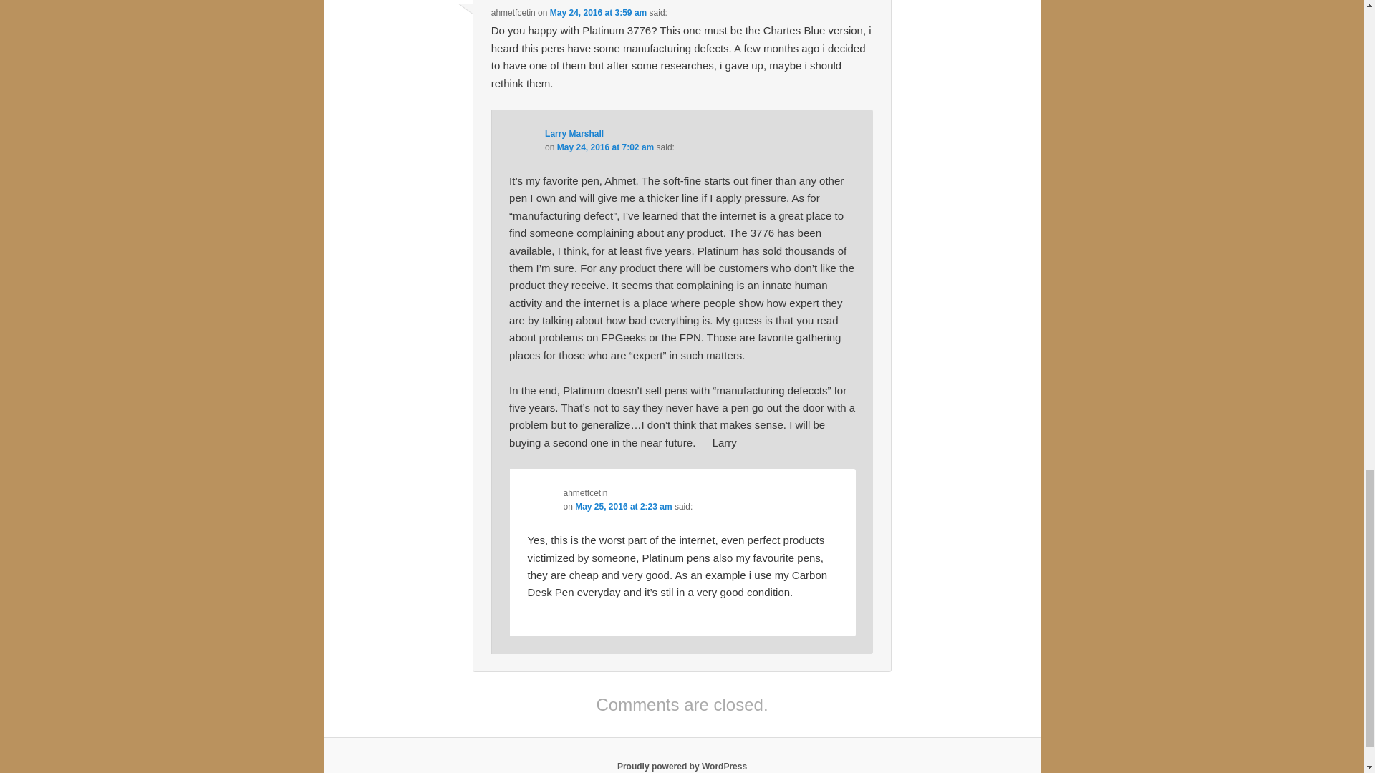  I want to click on May 25, 2016 at 2:23 am, so click(623, 506).